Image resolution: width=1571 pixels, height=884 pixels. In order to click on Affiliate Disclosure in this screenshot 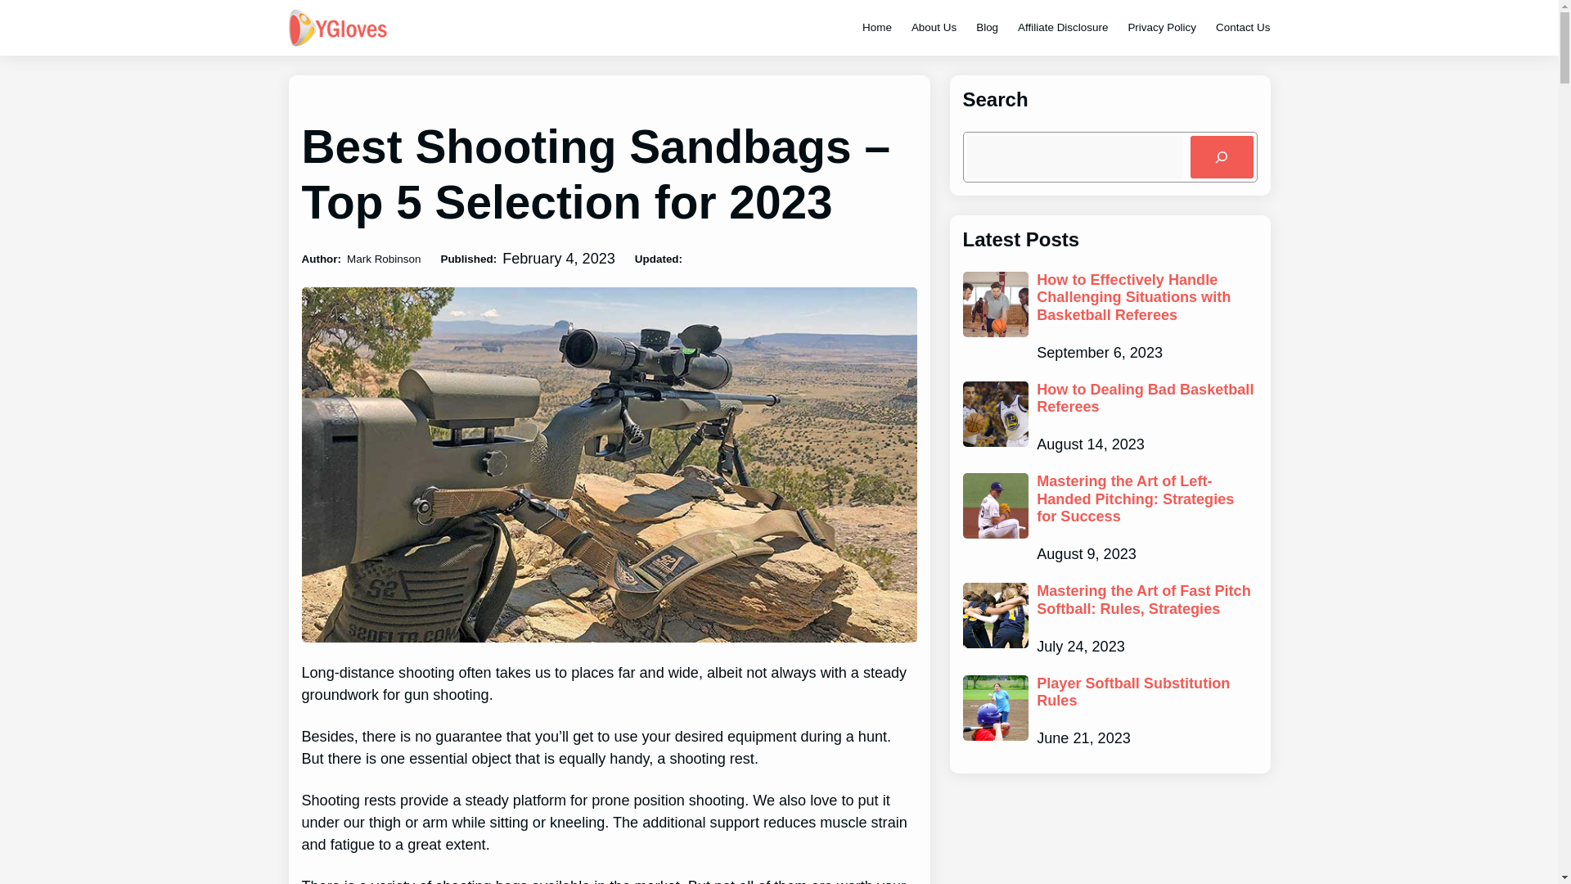, I will do `click(1062, 27)`.